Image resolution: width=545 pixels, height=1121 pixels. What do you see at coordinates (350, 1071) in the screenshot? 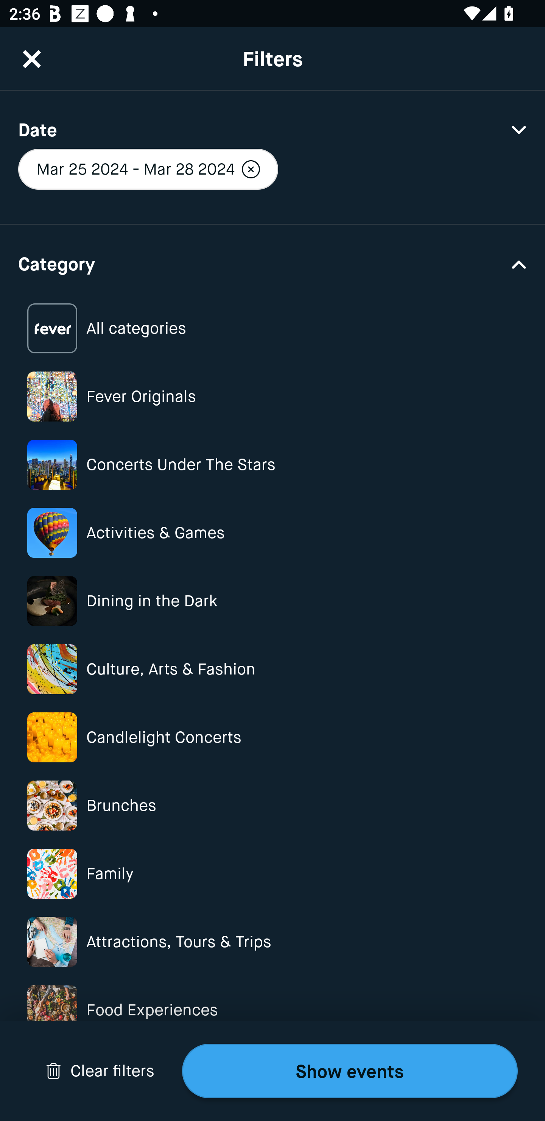
I see `Show events` at bounding box center [350, 1071].